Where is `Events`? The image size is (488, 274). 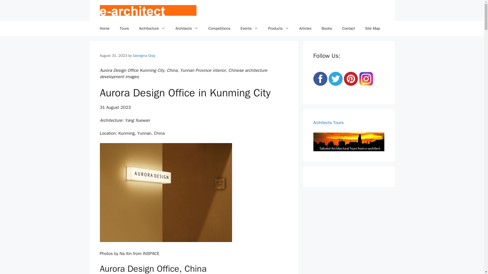 Events is located at coordinates (249, 28).